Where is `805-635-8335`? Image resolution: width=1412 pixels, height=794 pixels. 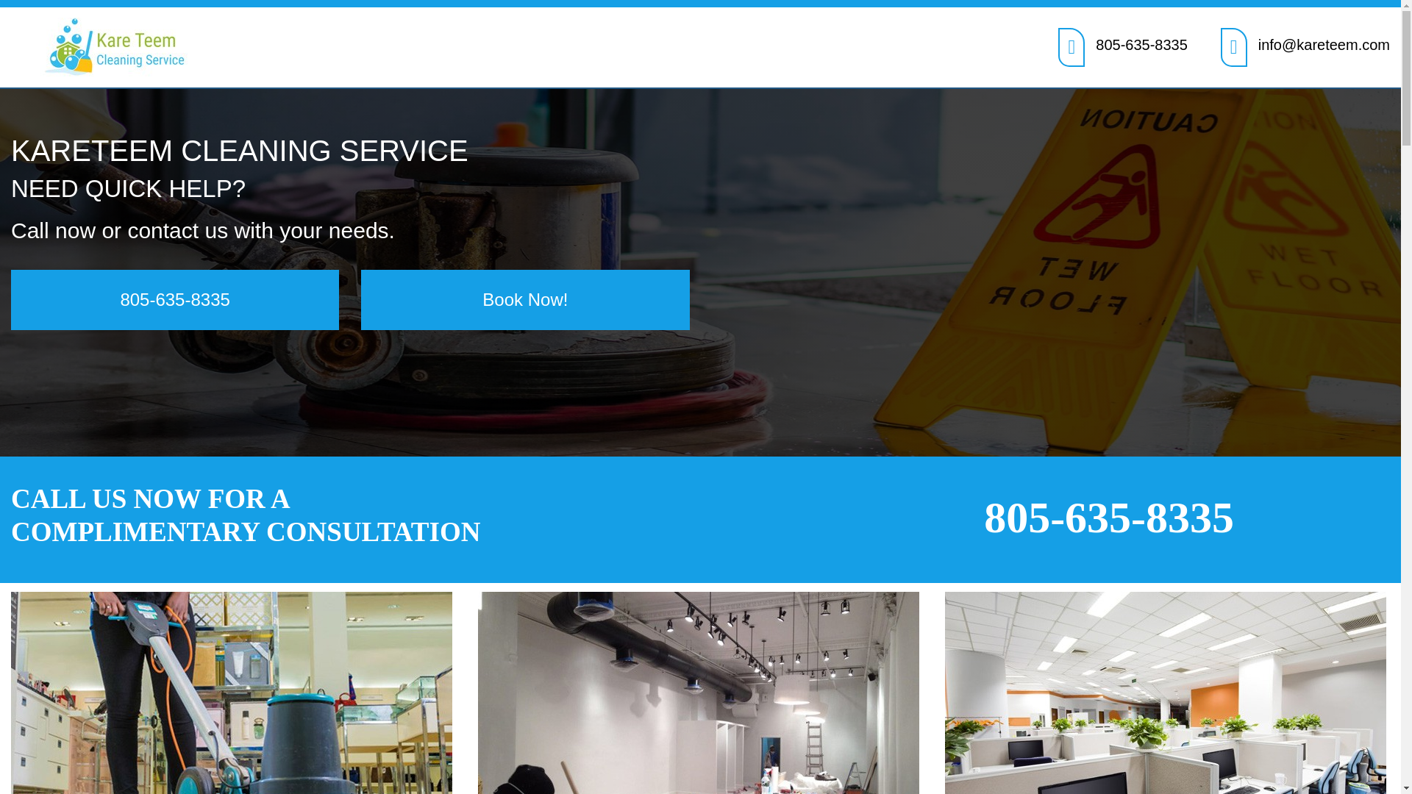 805-635-8335 is located at coordinates (1141, 44).